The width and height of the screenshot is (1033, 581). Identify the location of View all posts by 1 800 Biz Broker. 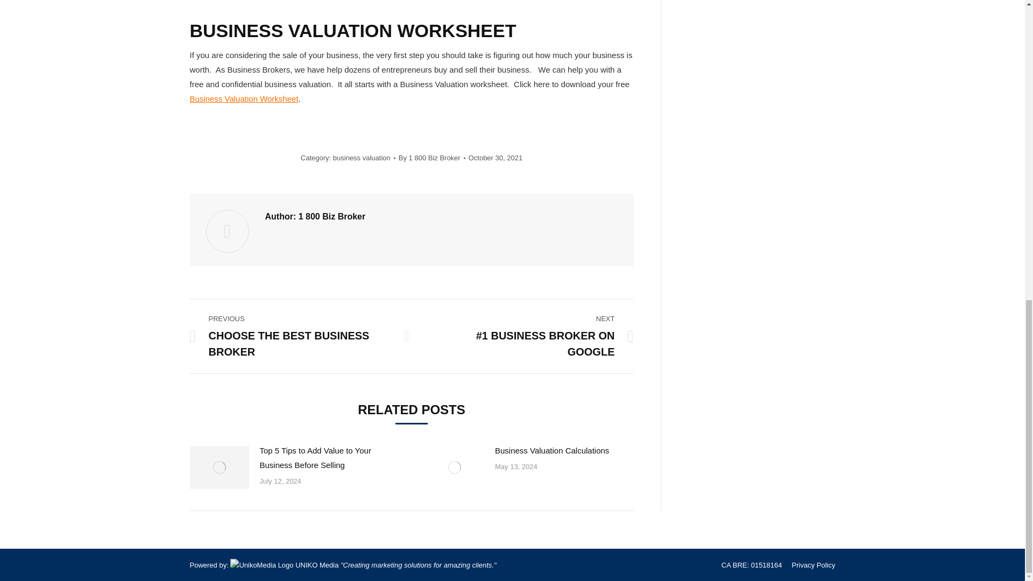
(432, 157).